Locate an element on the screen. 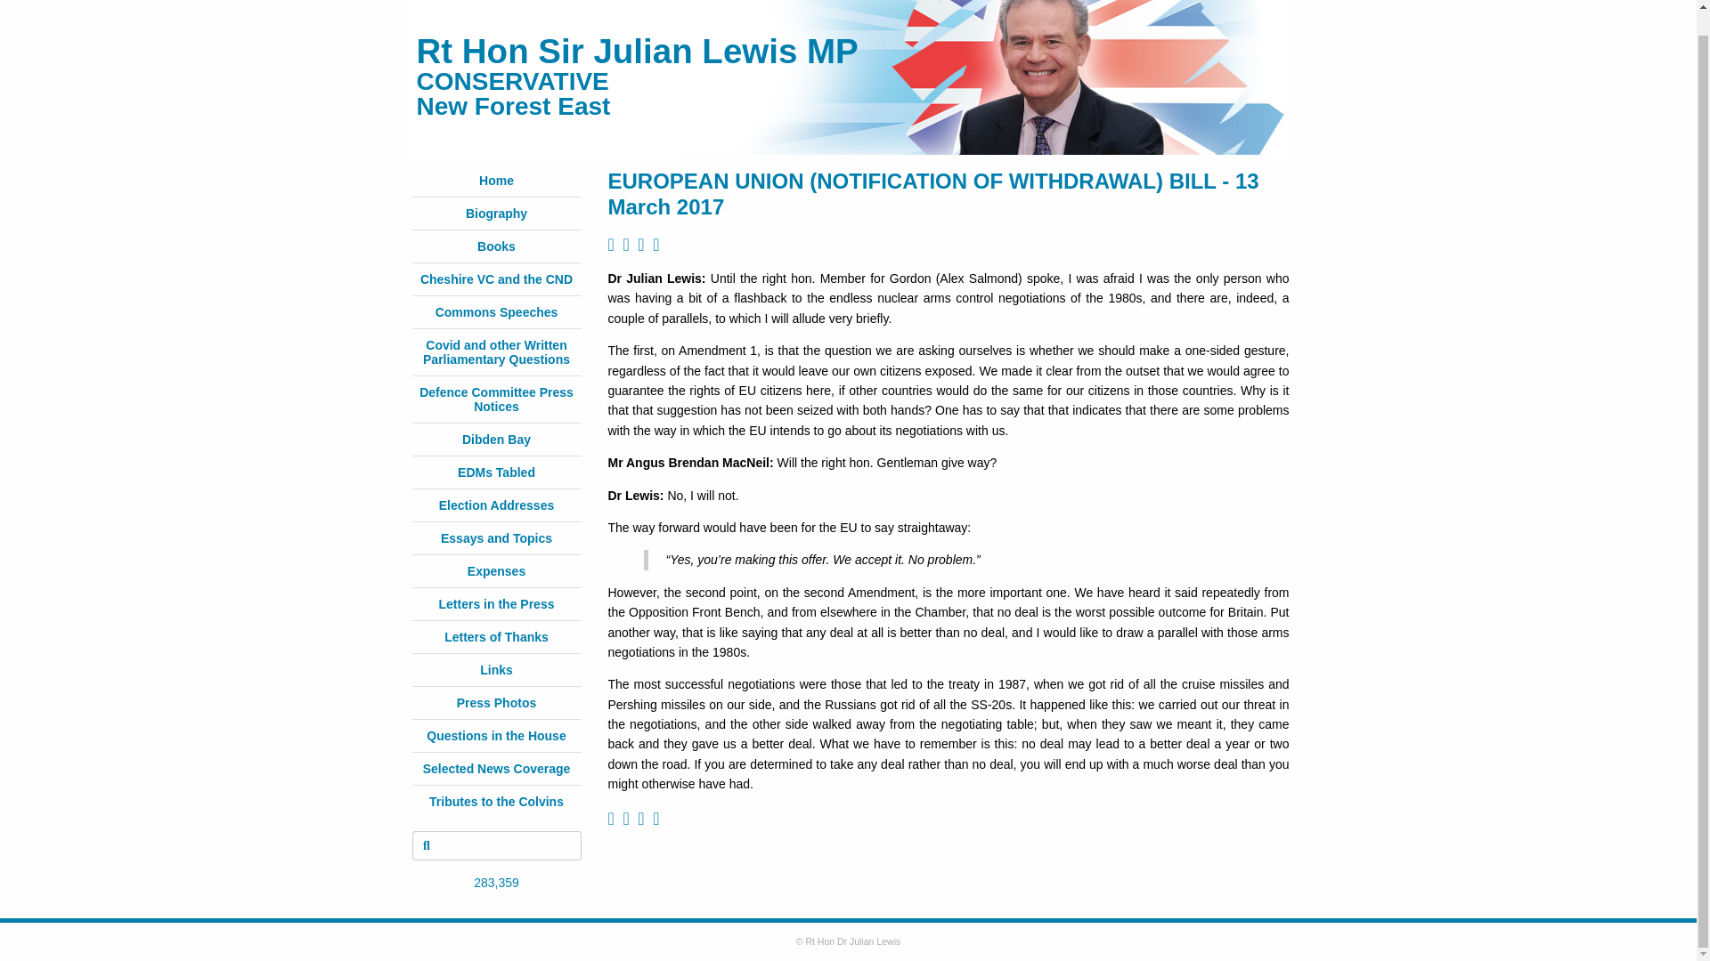 This screenshot has height=961, width=1710. EDMs Tabled is located at coordinates (496, 472).